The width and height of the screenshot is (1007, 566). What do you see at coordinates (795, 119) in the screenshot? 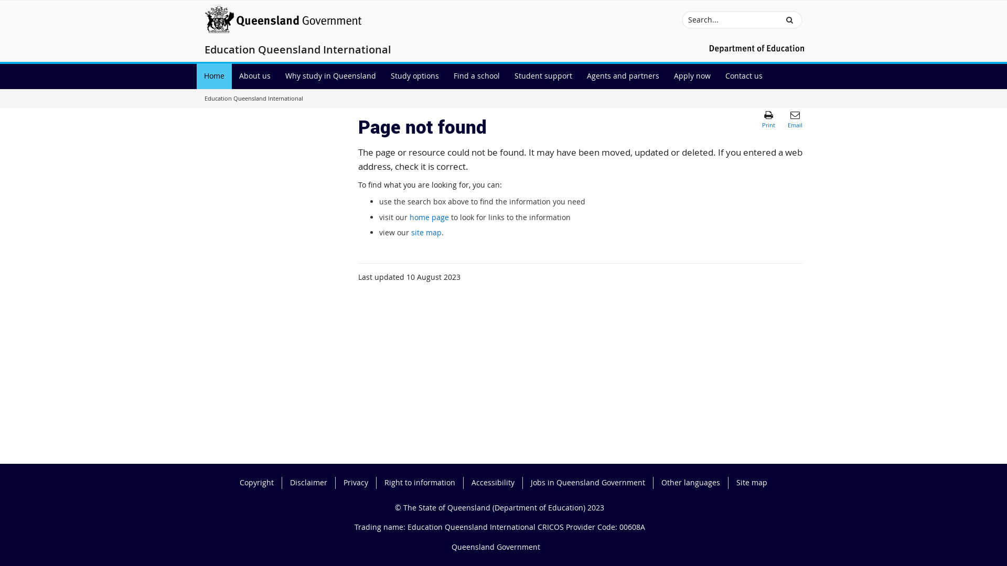
I see `Email this page` at bounding box center [795, 119].